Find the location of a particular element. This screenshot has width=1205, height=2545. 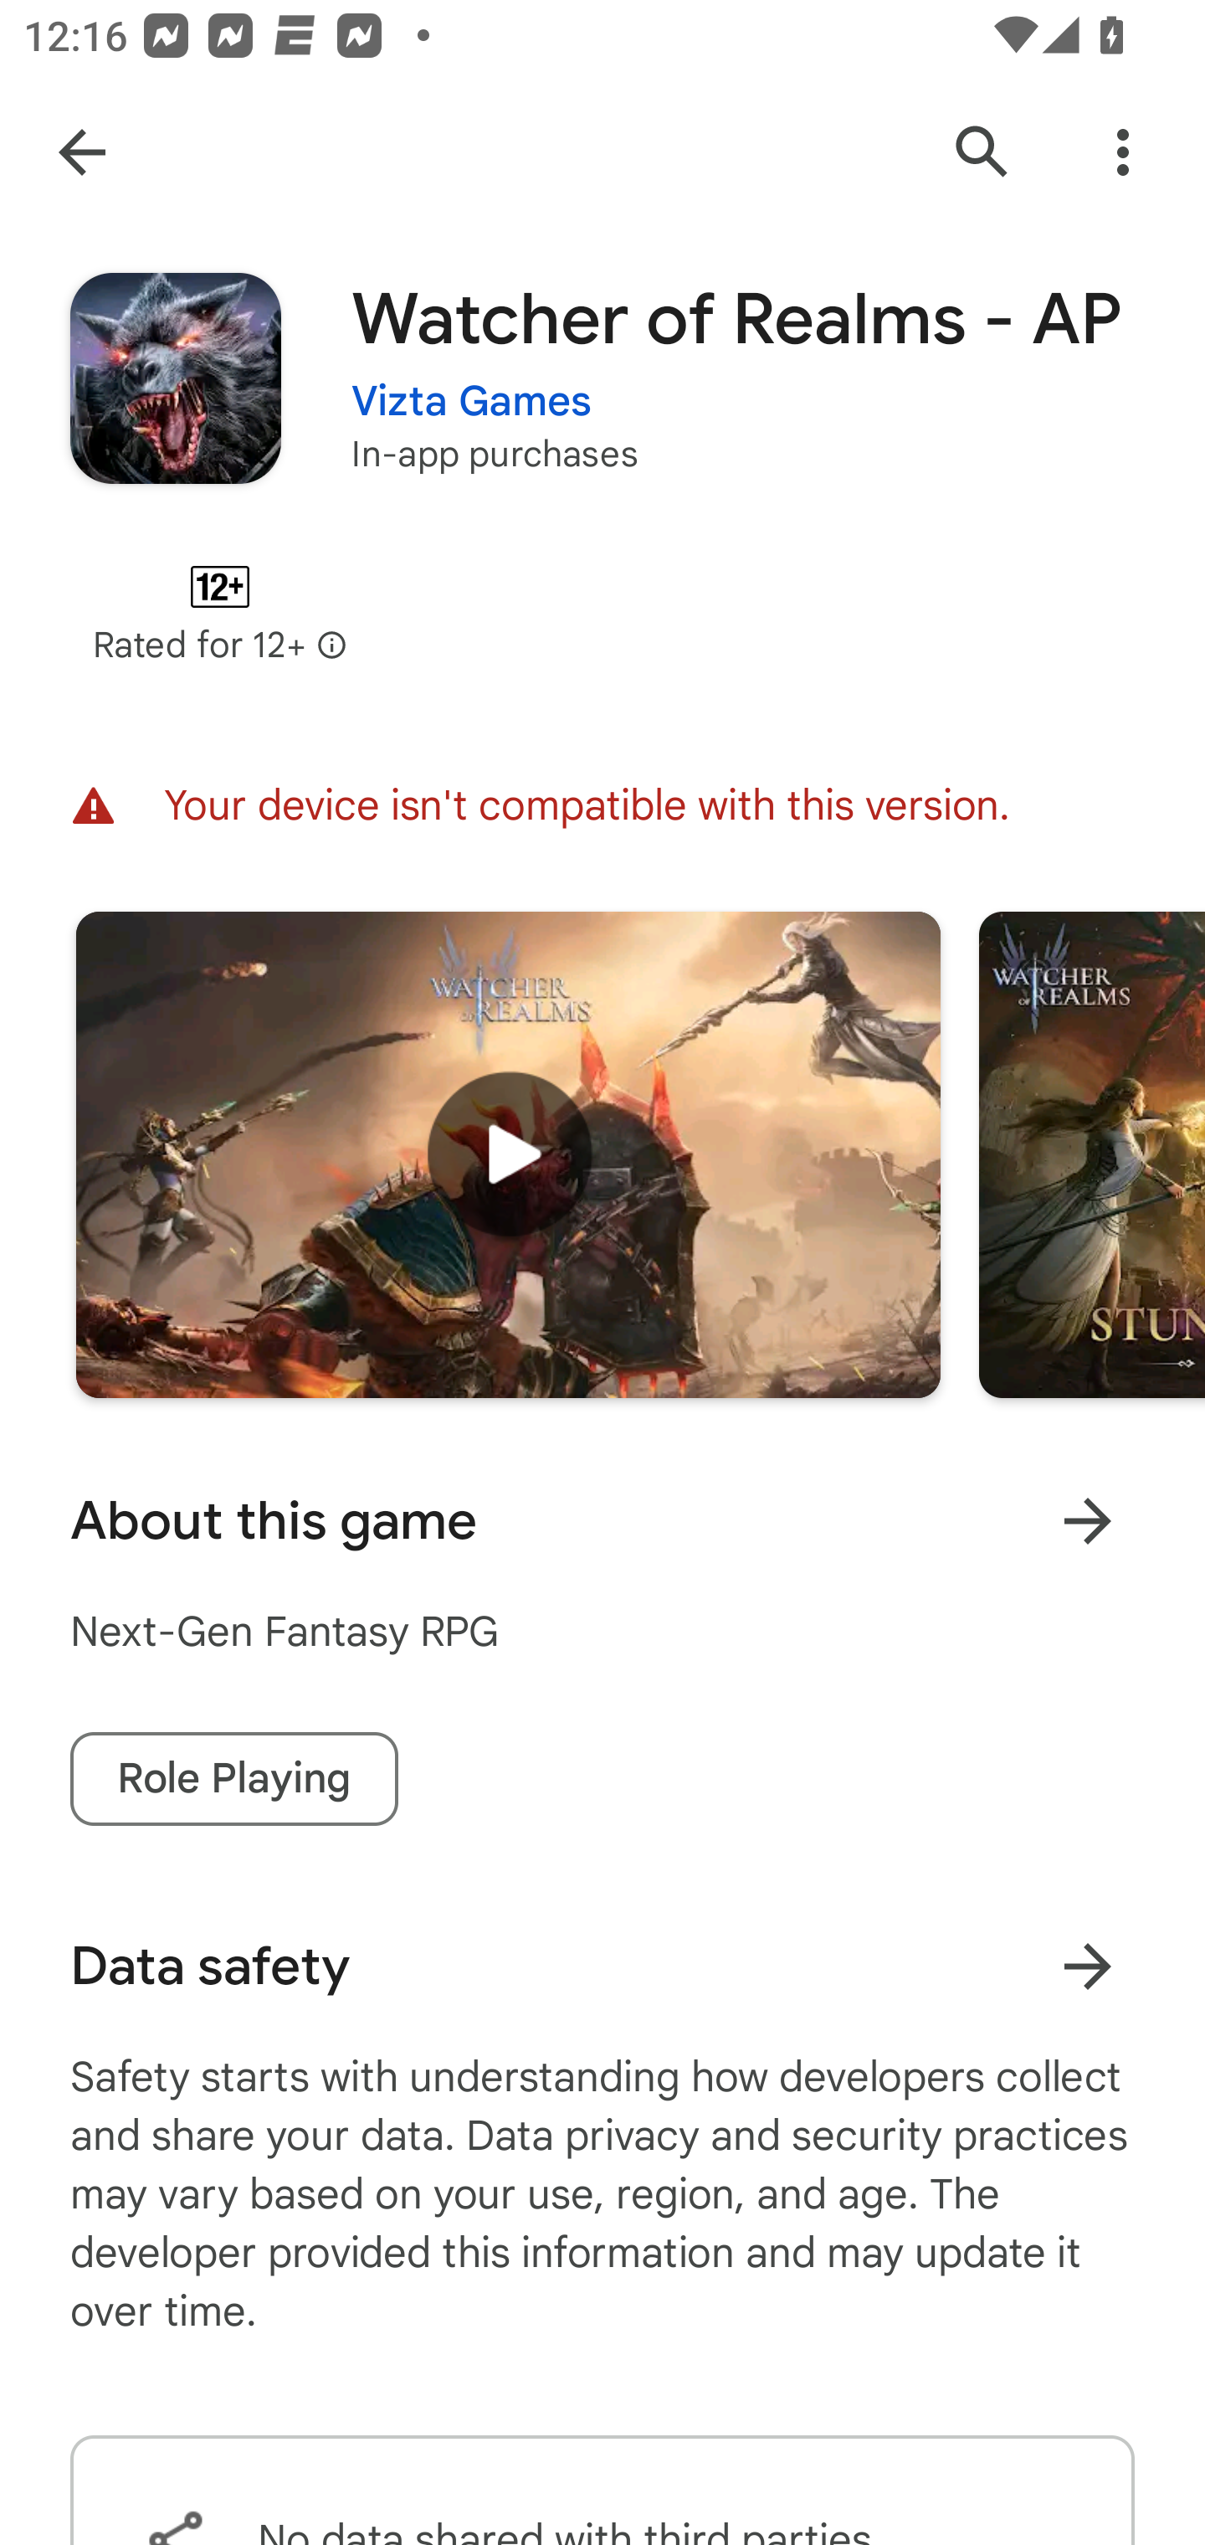

Play trailer for "Watcher of Realms - AP" is located at coordinates (508, 1154).